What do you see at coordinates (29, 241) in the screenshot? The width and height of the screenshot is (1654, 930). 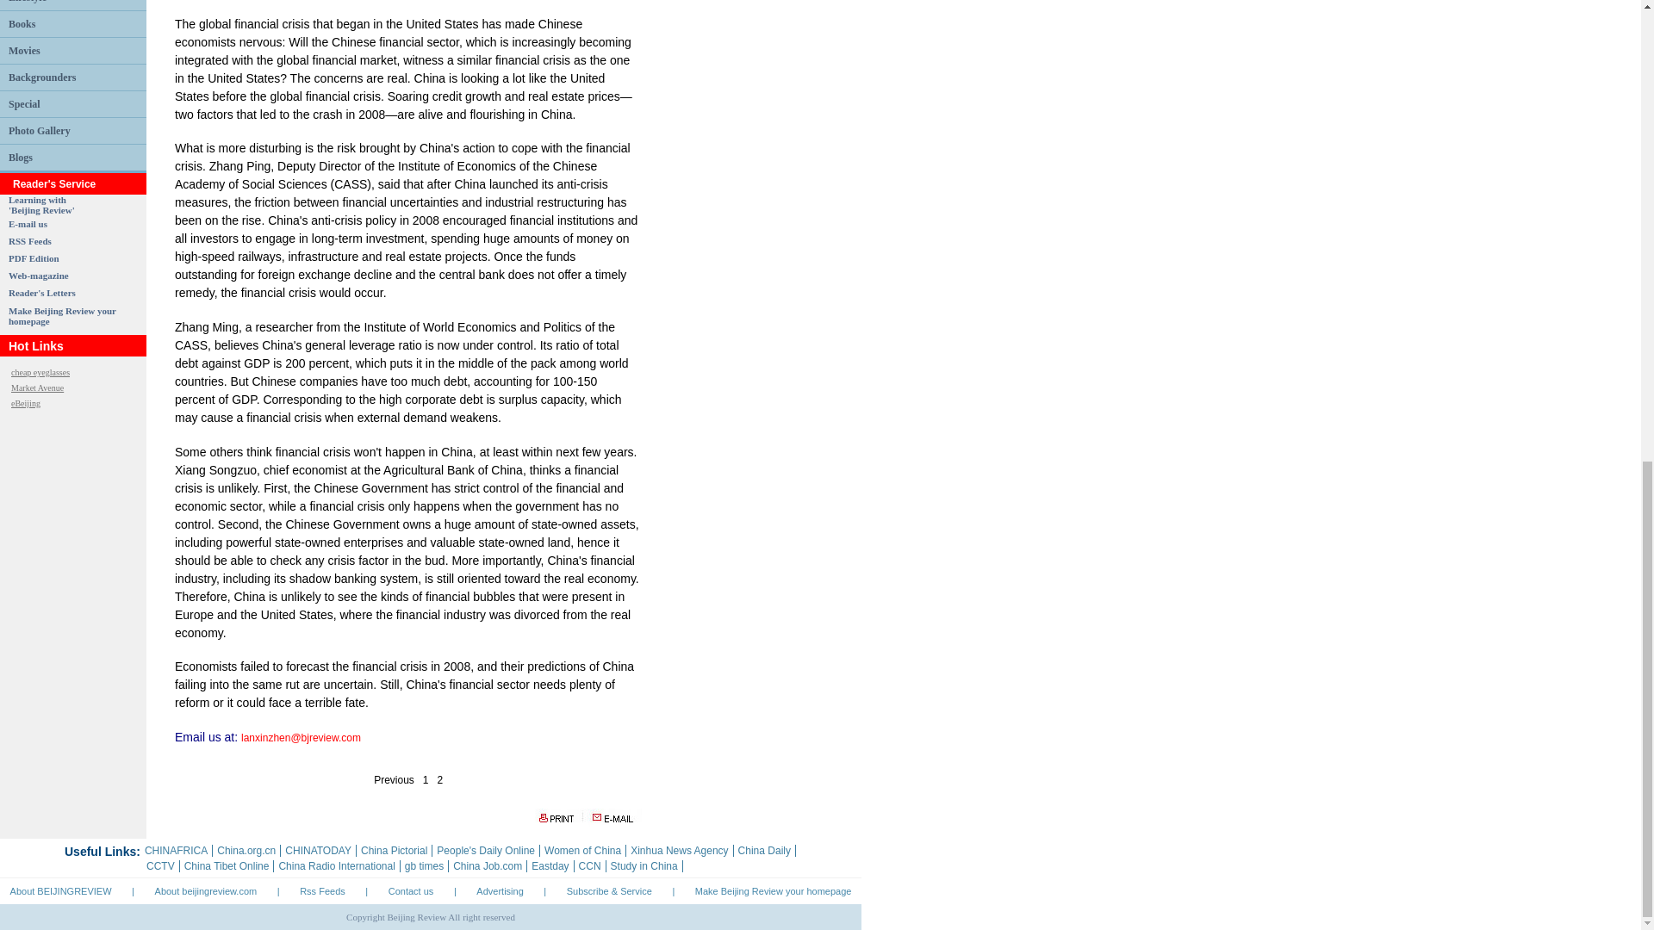 I see `PDF Edition` at bounding box center [29, 241].